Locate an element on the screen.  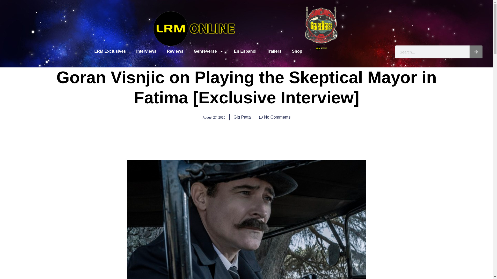
LRM Exclusives is located at coordinates (110, 51).